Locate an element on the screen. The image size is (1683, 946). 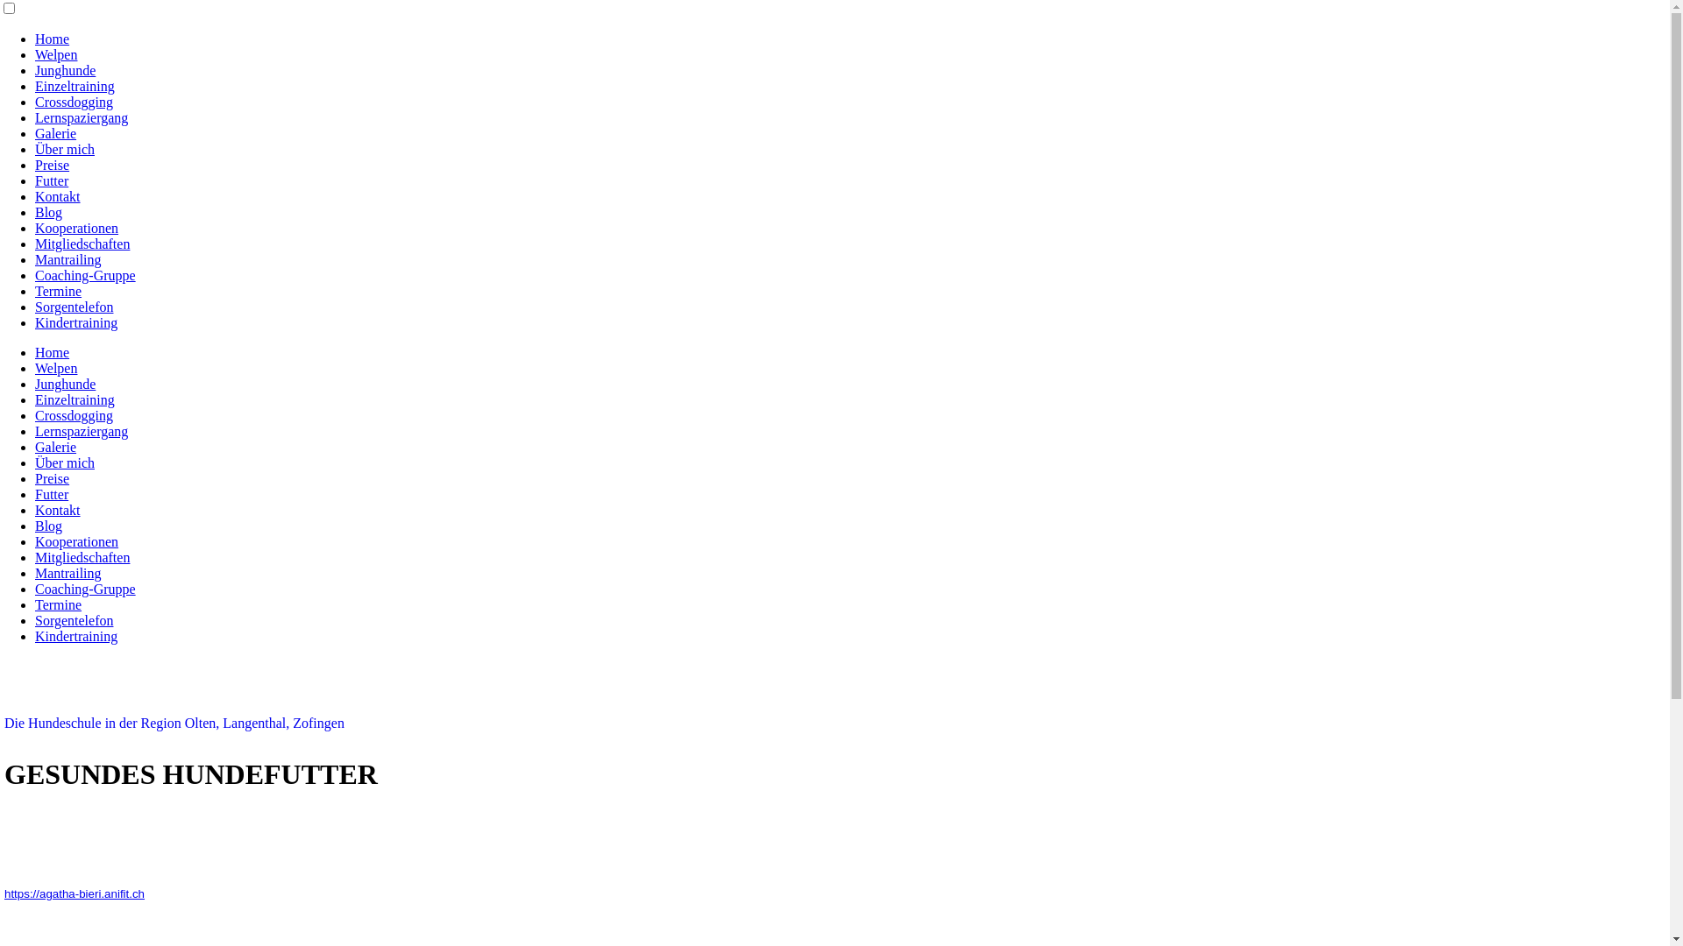
Blog is located at coordinates (49, 526).